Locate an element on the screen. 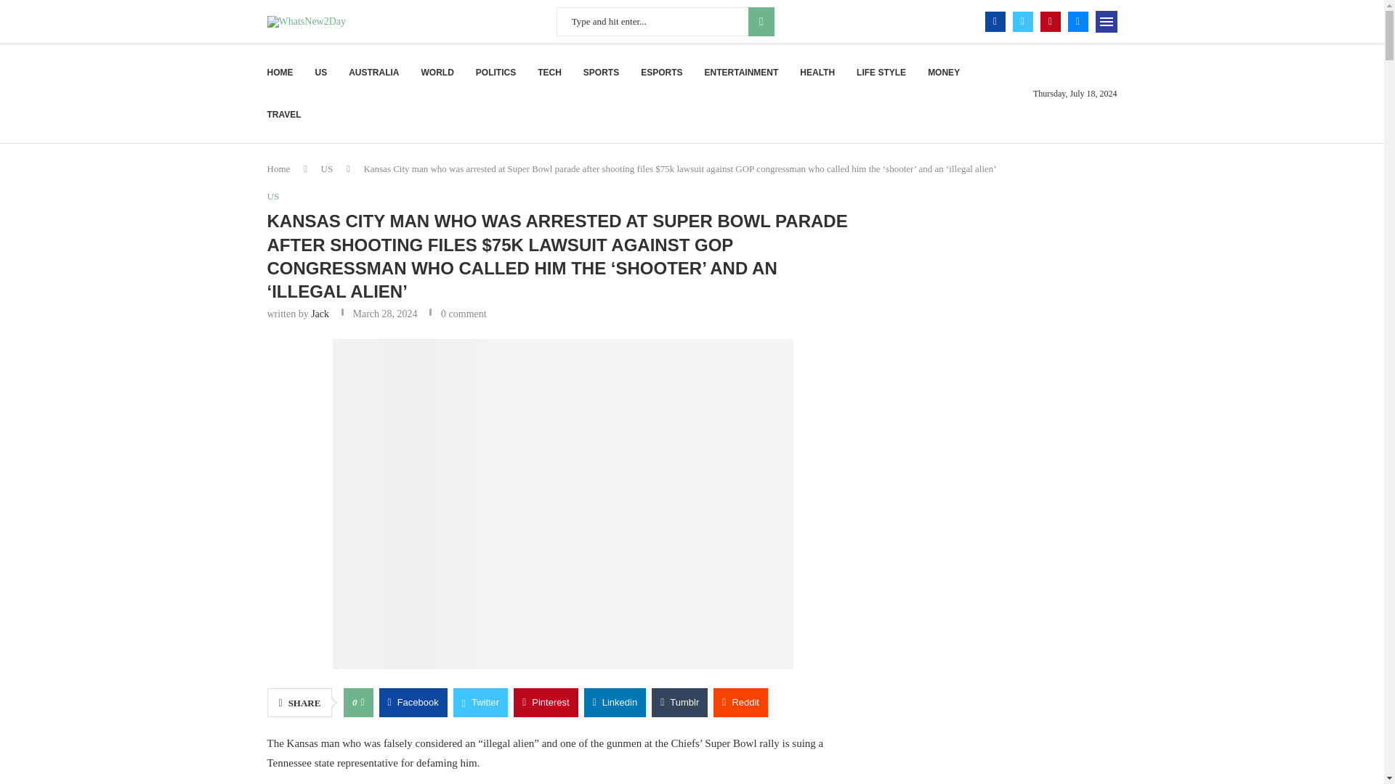  AUSTRALIA is located at coordinates (373, 73).